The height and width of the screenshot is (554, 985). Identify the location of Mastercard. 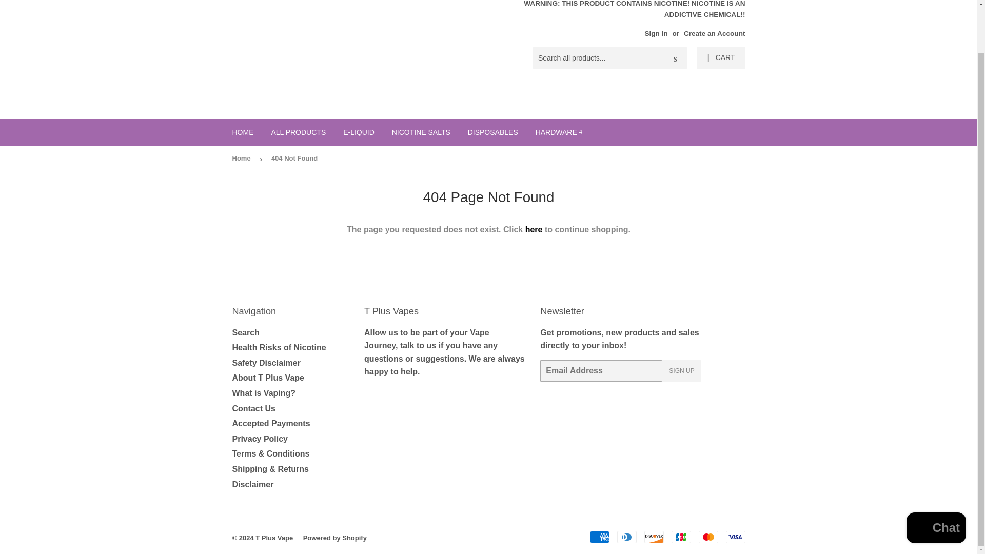
(708, 537).